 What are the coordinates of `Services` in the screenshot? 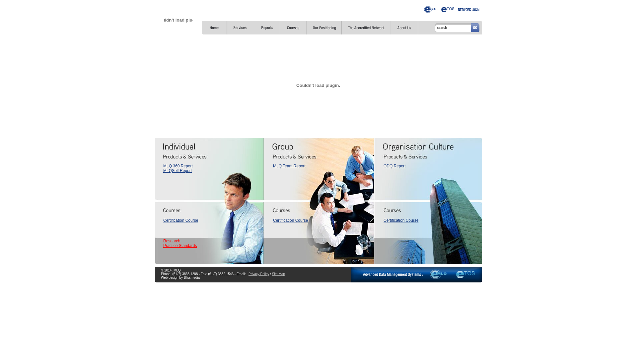 It's located at (240, 28).